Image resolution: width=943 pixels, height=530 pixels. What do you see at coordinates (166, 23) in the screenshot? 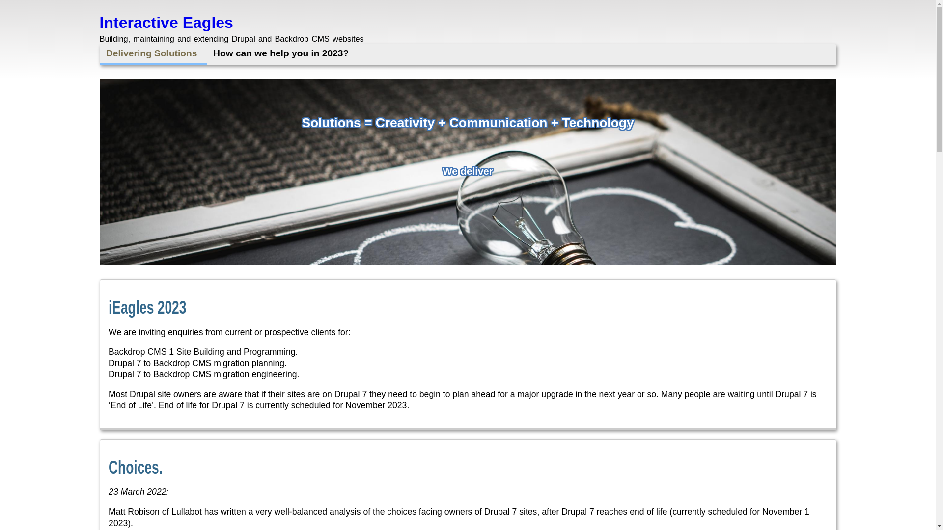
I see `Interactive Eagles` at bounding box center [166, 23].